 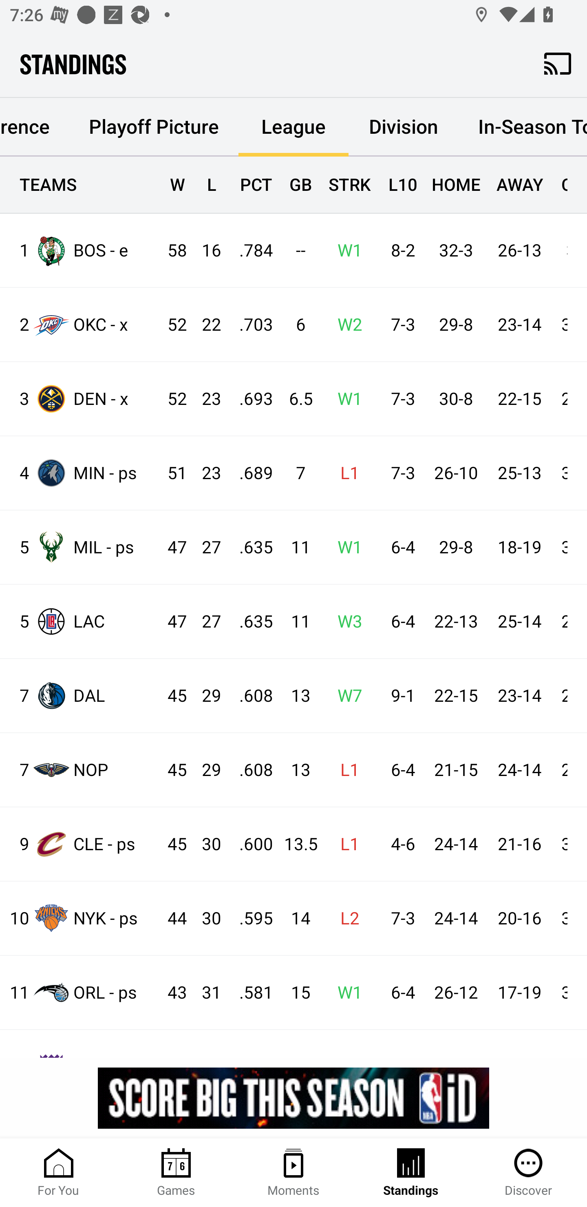 I want to click on 2 OKC - x, so click(x=80, y=325).